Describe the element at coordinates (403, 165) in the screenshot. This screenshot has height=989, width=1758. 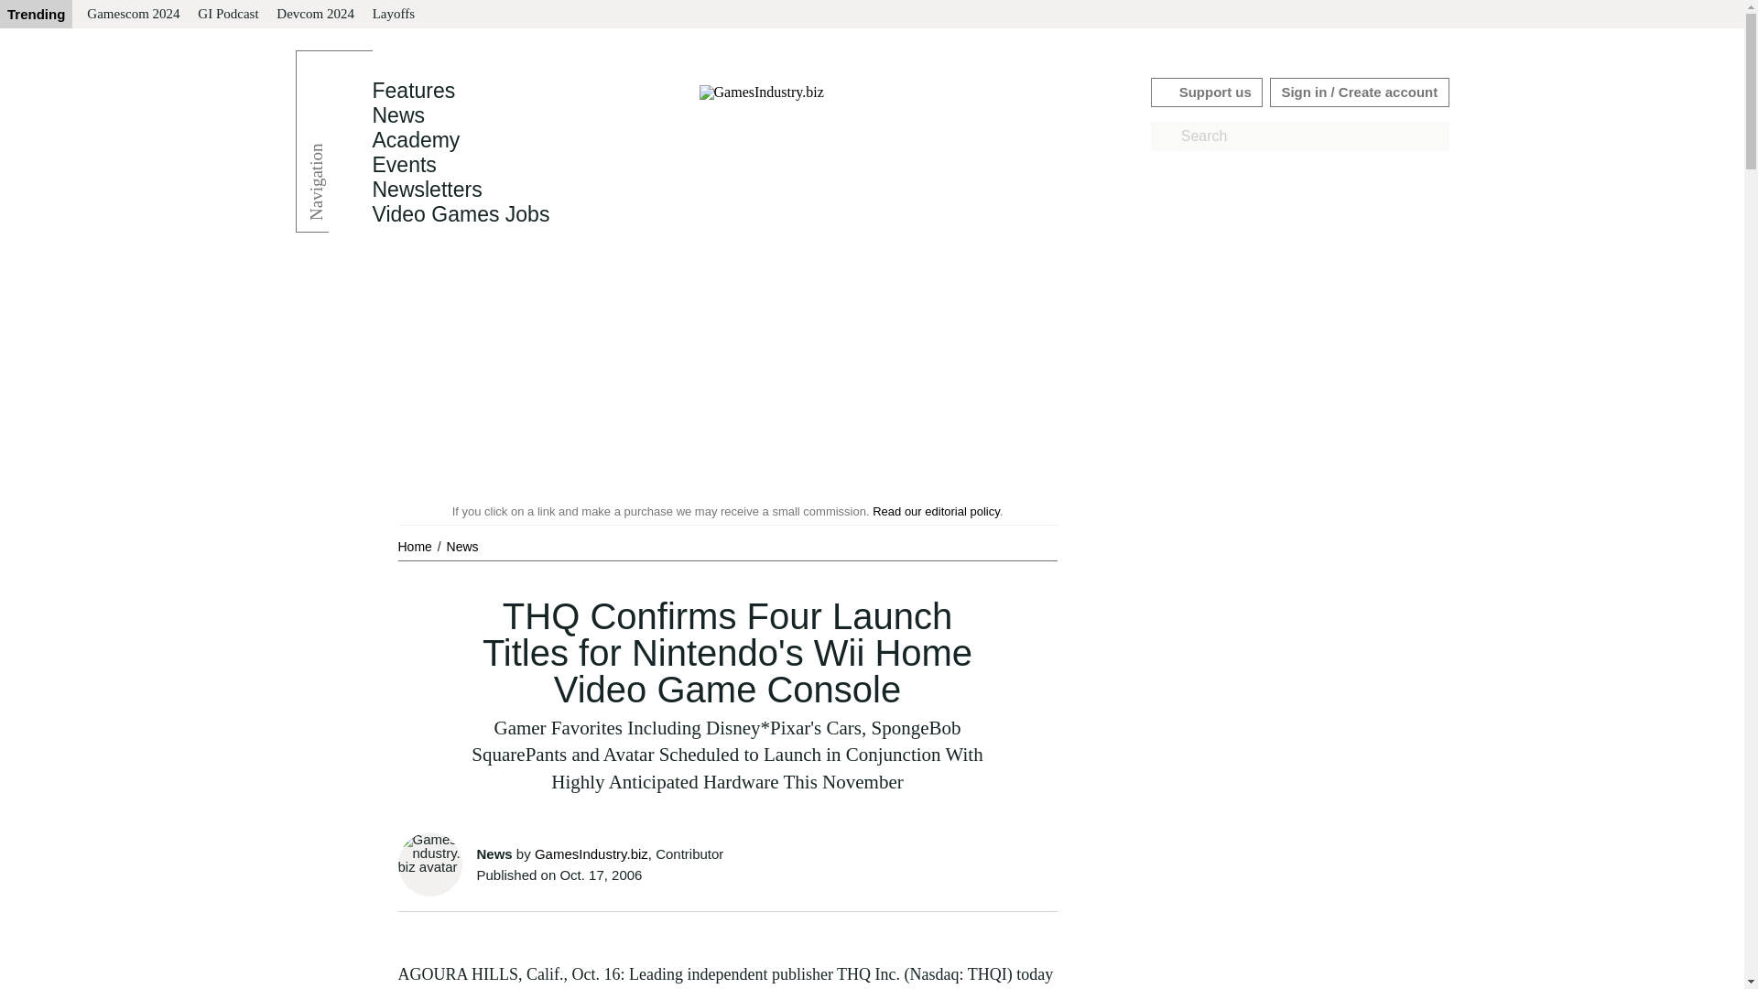
I see `Events` at that location.